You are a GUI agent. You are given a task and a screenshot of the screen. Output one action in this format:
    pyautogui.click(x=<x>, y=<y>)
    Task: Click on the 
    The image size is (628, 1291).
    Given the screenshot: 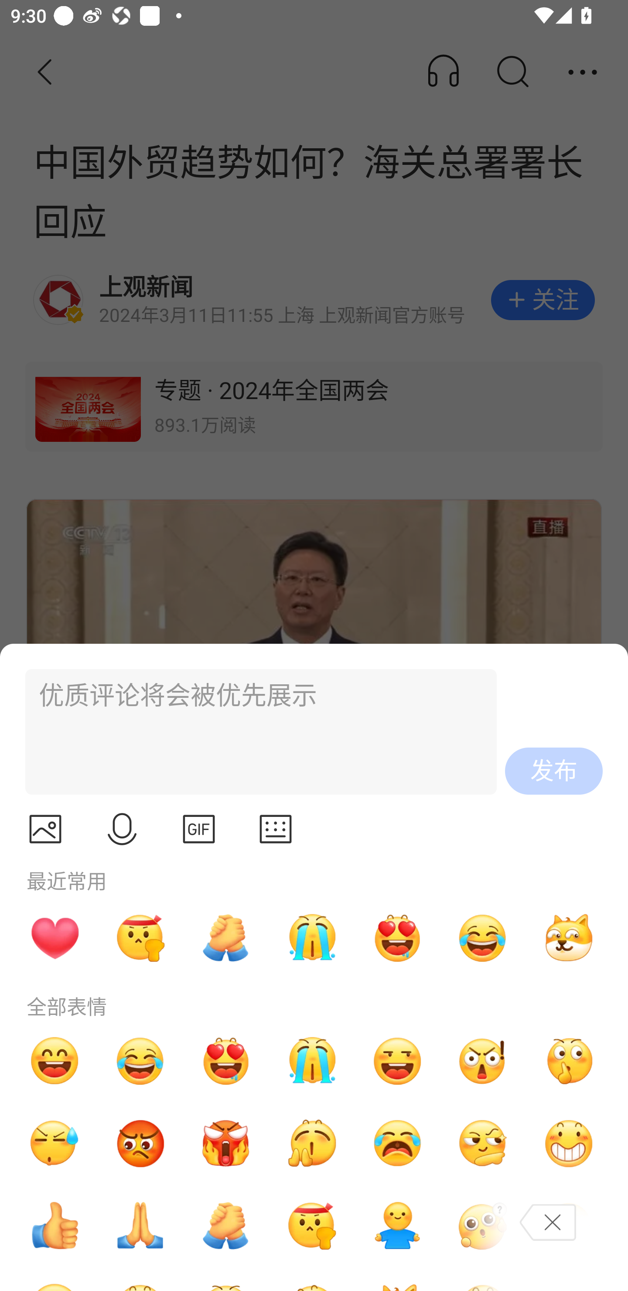 What is the action you would take?
    pyautogui.click(x=199, y=829)
    